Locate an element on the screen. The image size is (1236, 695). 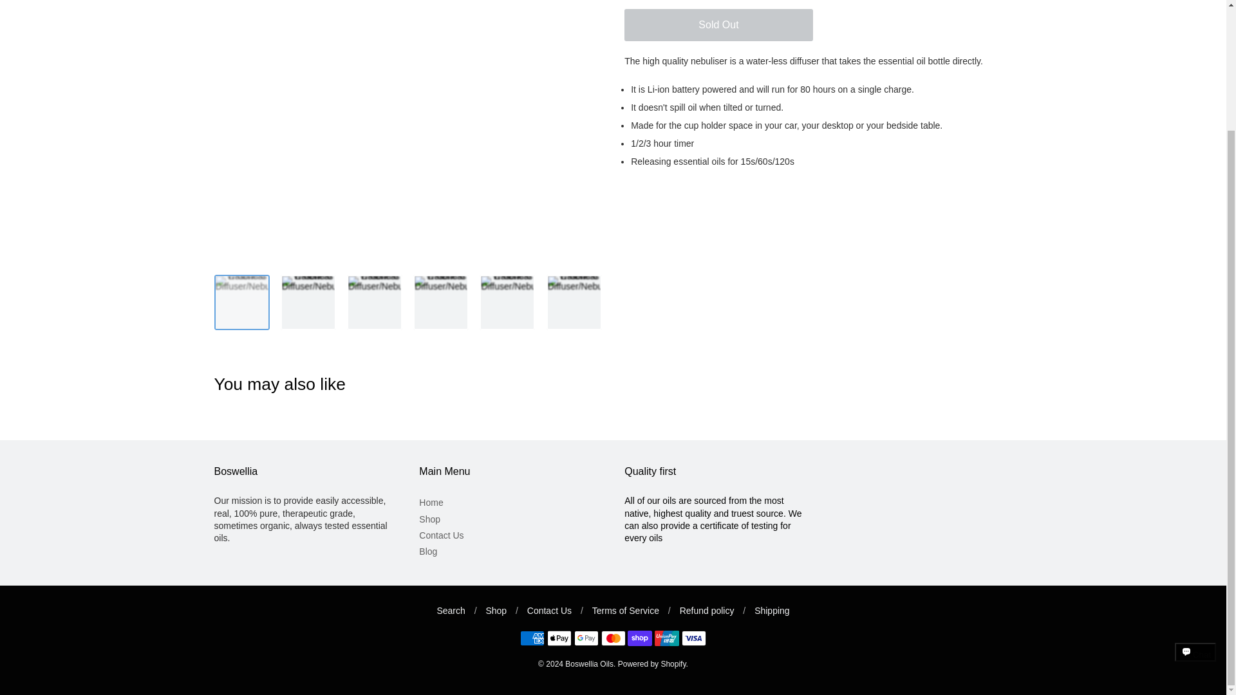
Union Pay is located at coordinates (667, 638).